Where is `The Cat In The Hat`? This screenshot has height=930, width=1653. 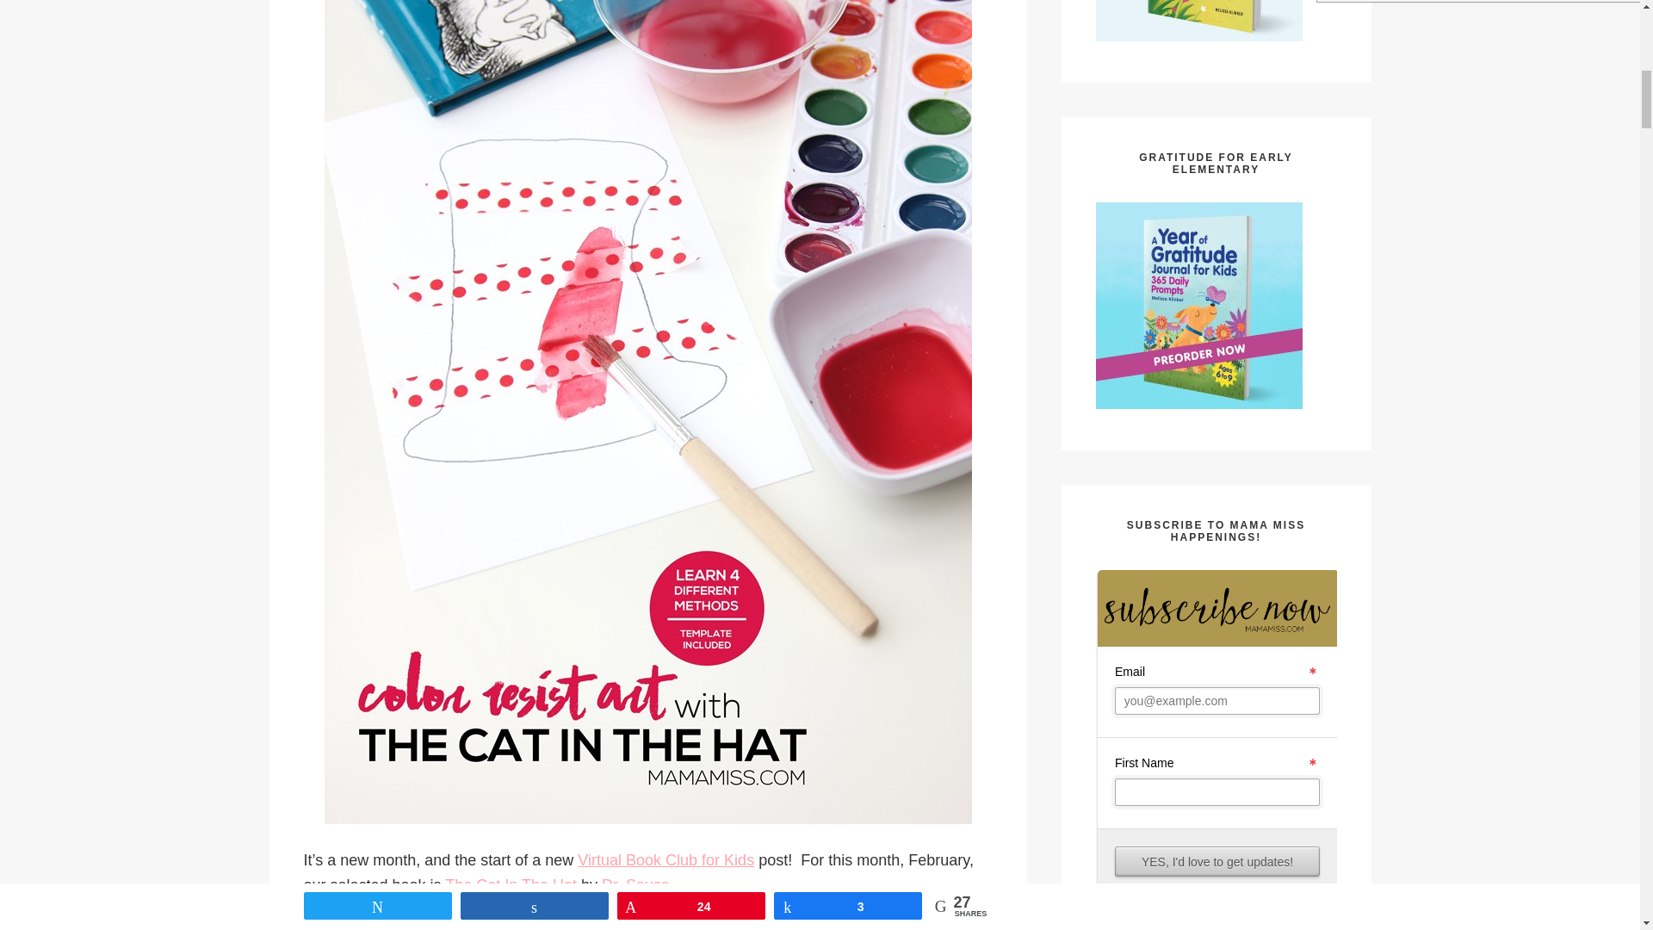
The Cat In The Hat is located at coordinates (511, 885).